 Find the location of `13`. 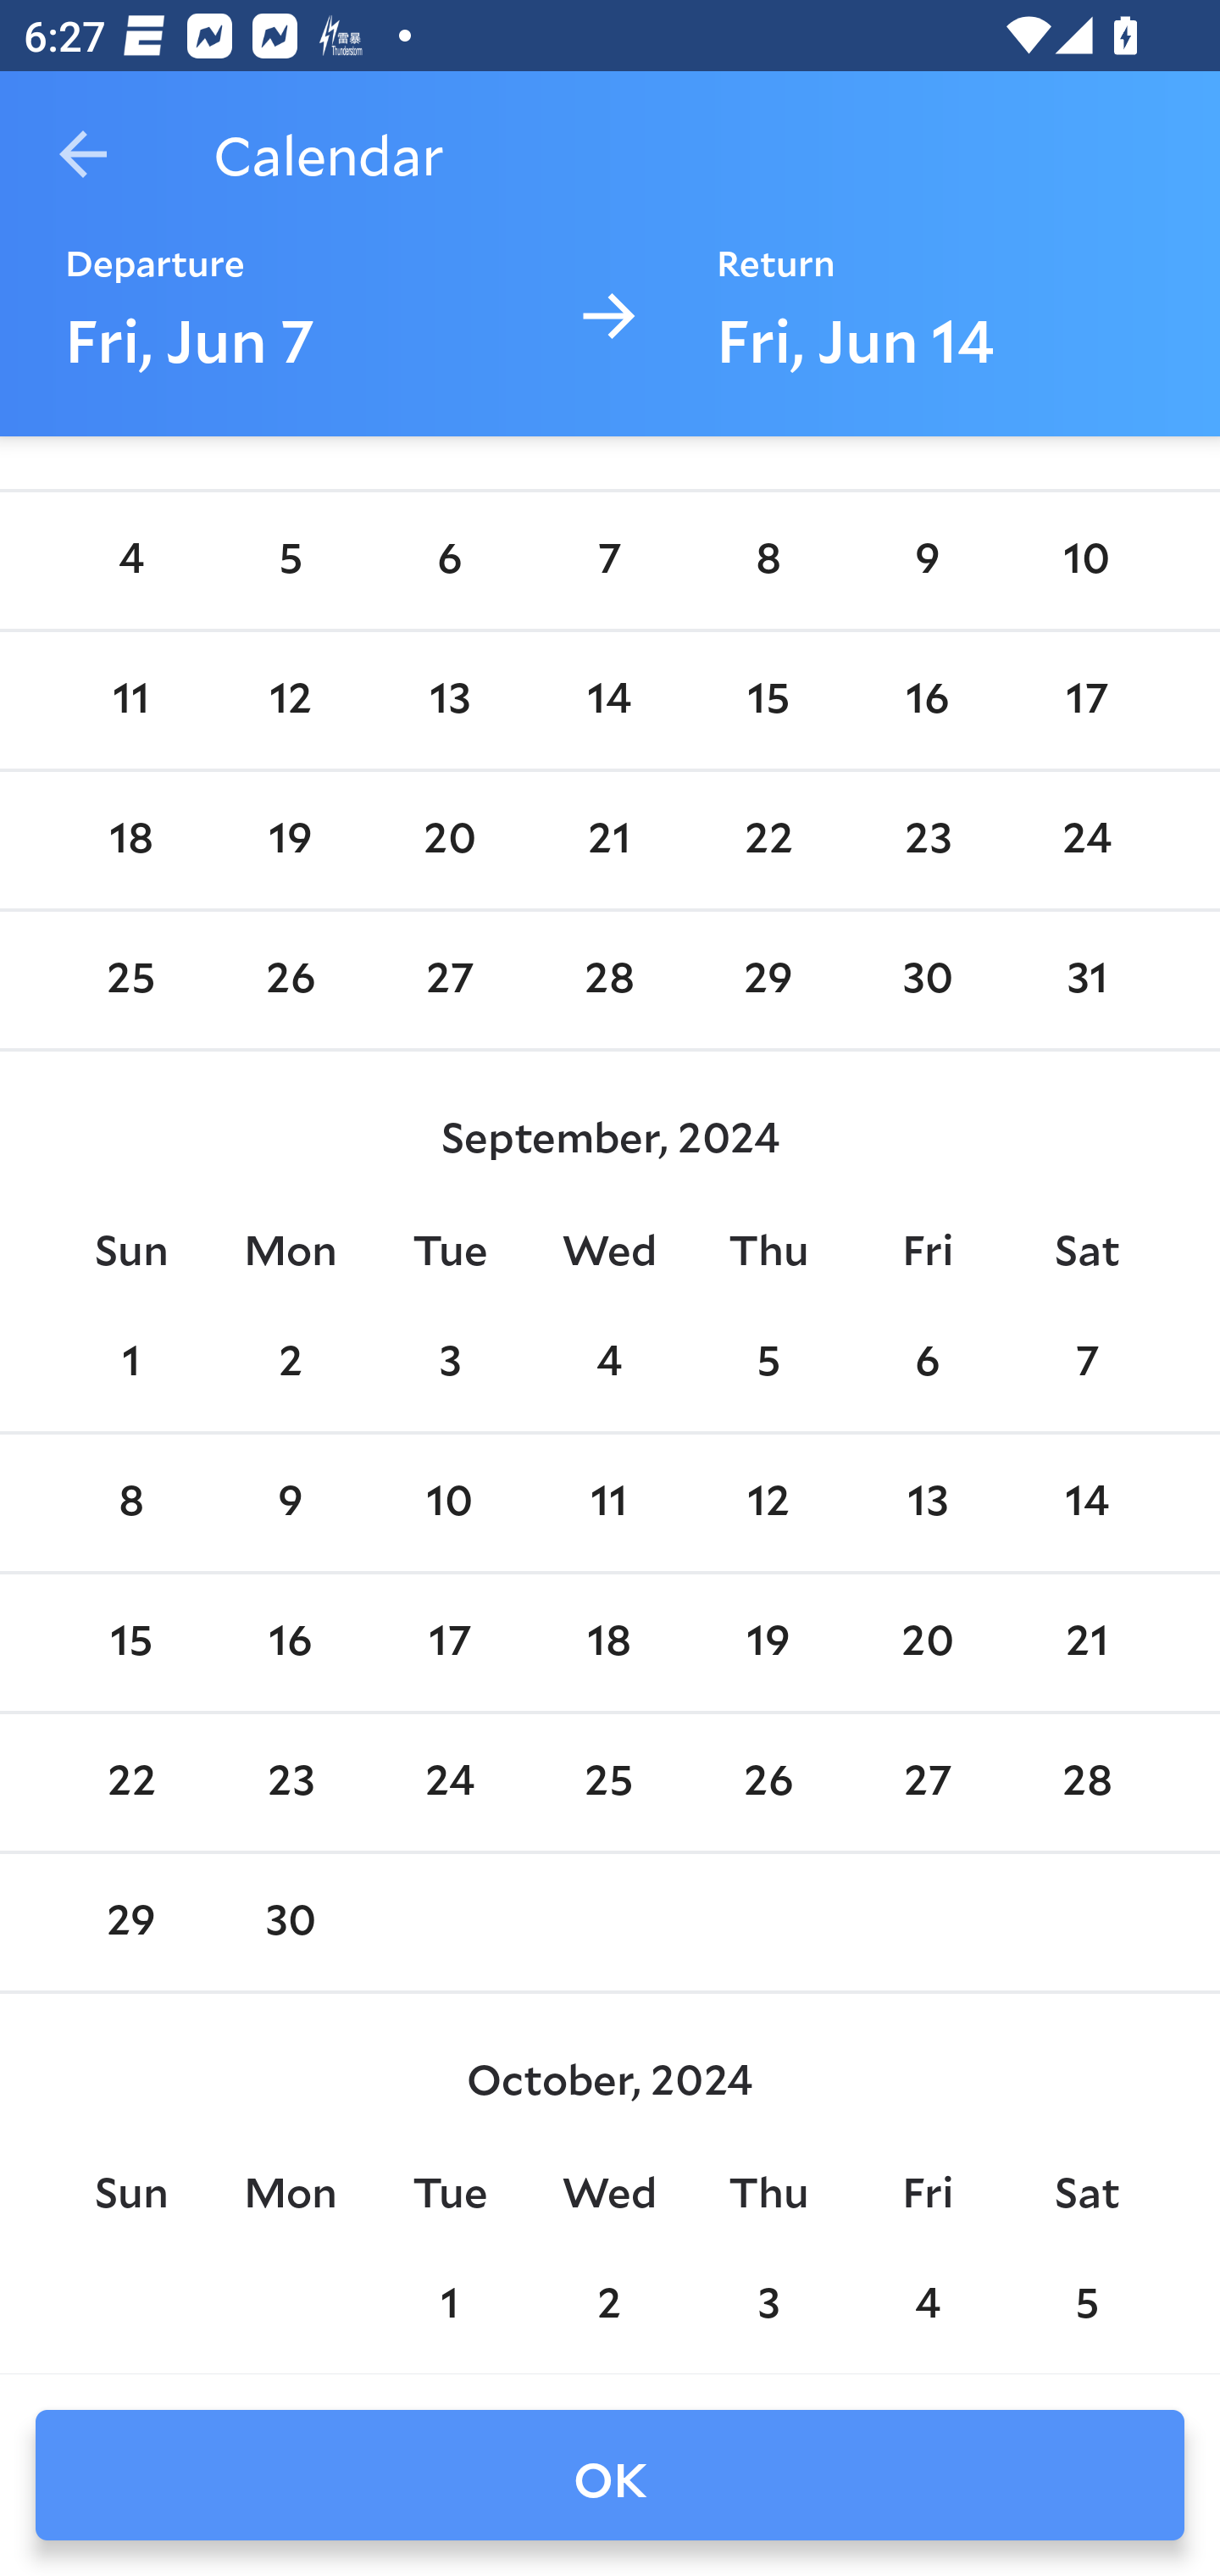

13 is located at coordinates (449, 700).